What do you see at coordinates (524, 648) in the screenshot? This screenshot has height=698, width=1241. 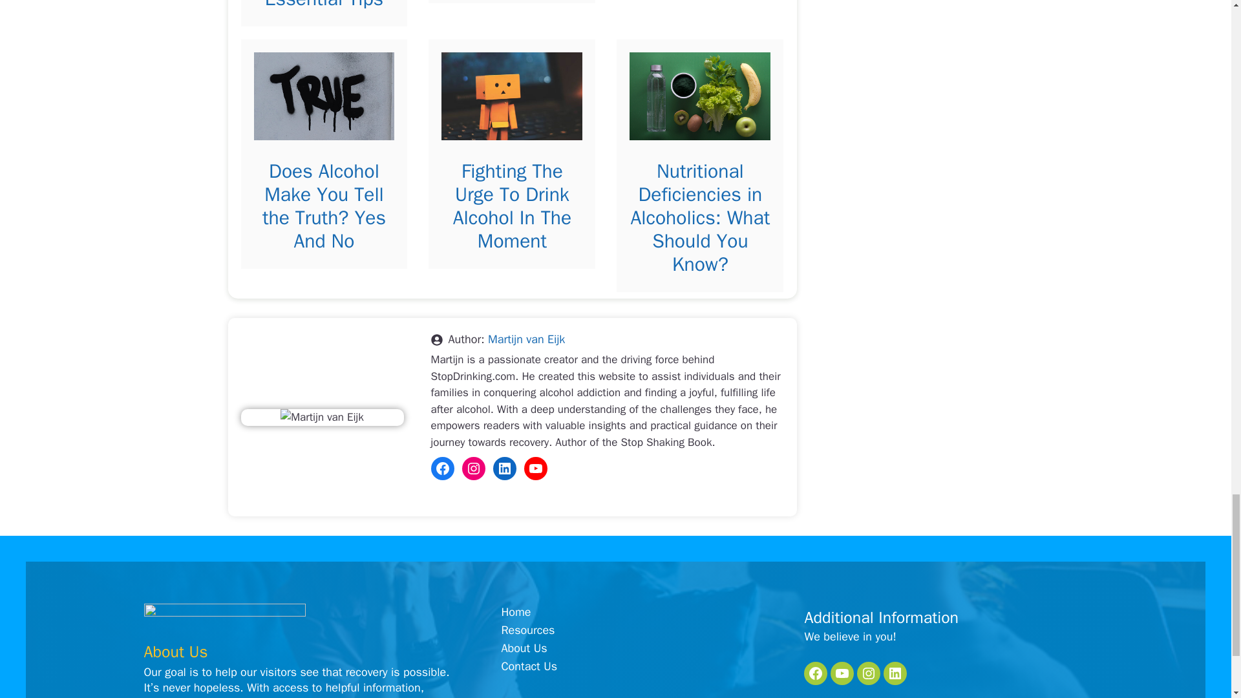 I see `About Us` at bounding box center [524, 648].